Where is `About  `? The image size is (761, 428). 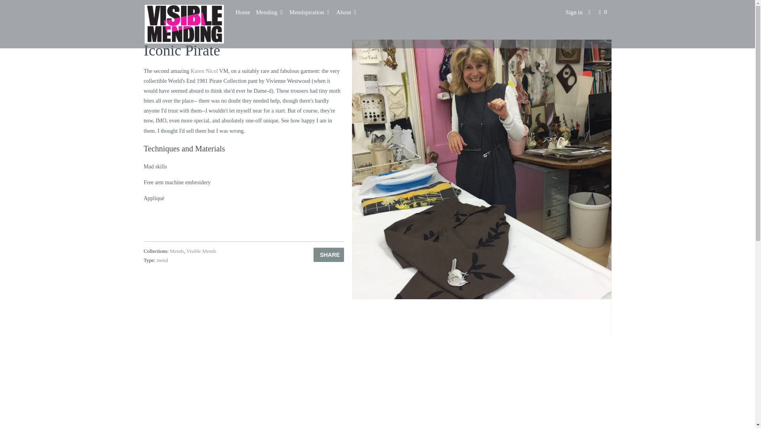
About   is located at coordinates (346, 12).